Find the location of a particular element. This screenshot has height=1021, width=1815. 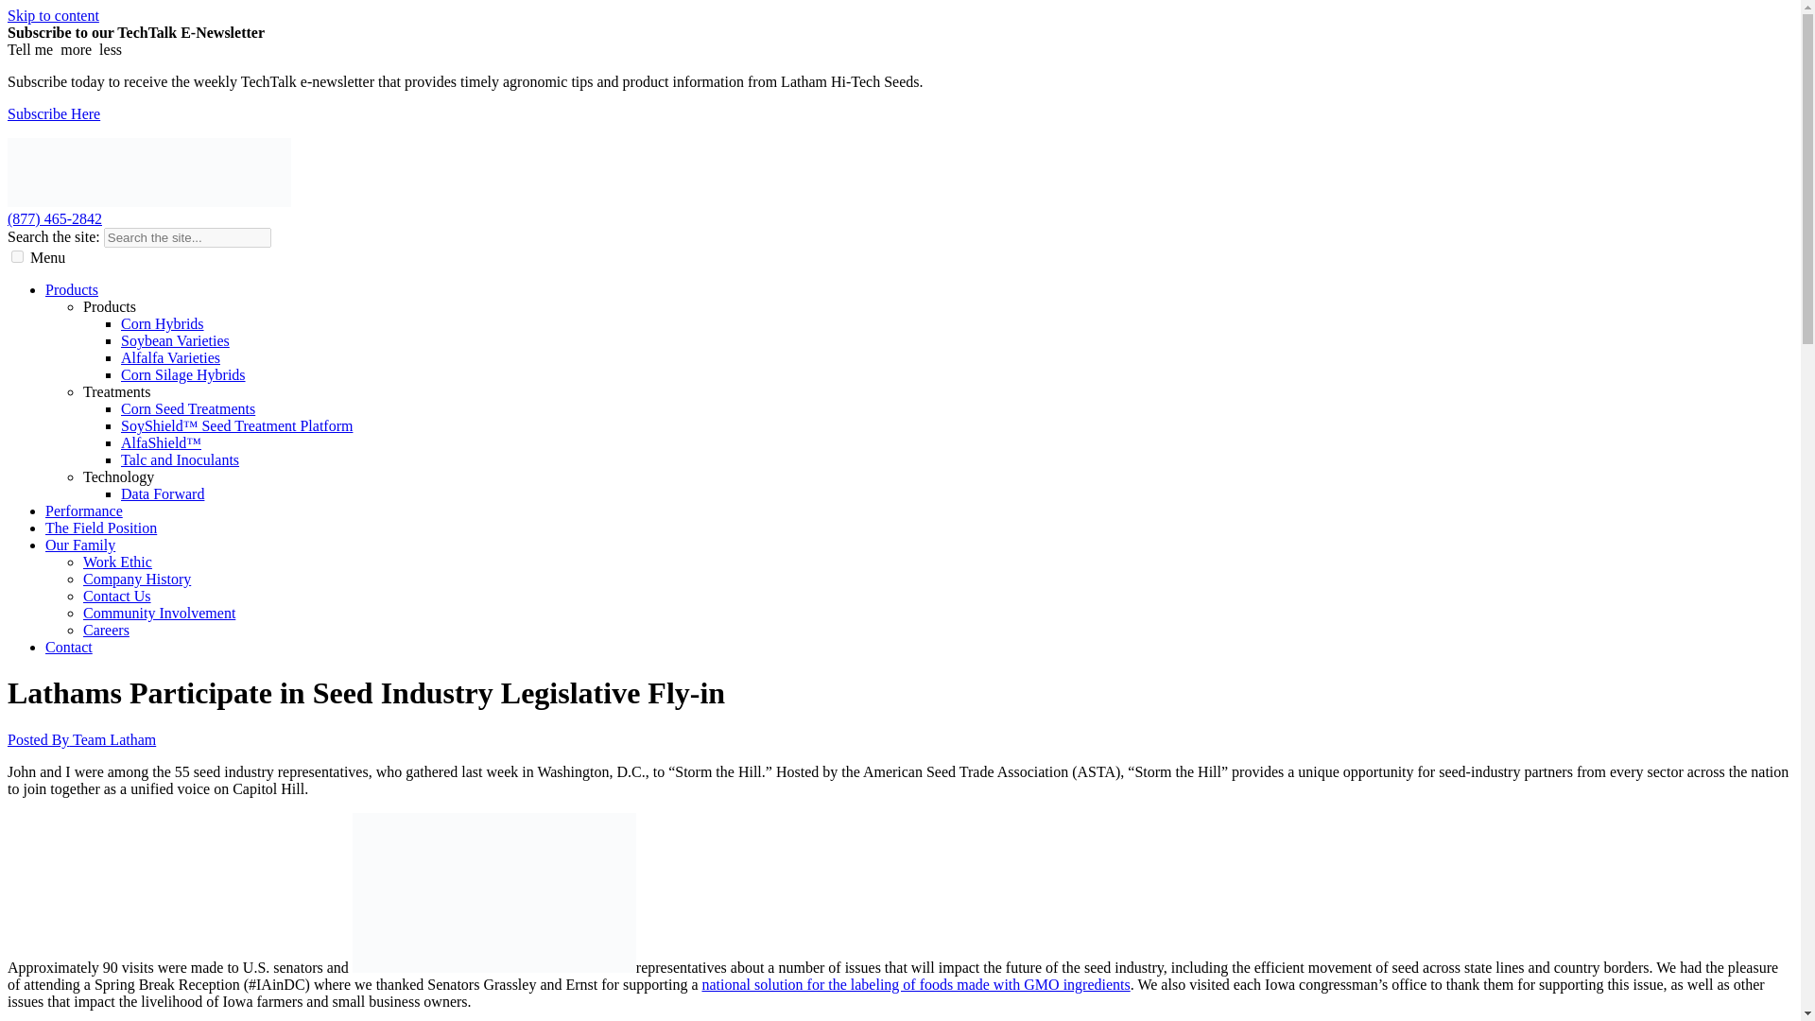

Products is located at coordinates (72, 289).